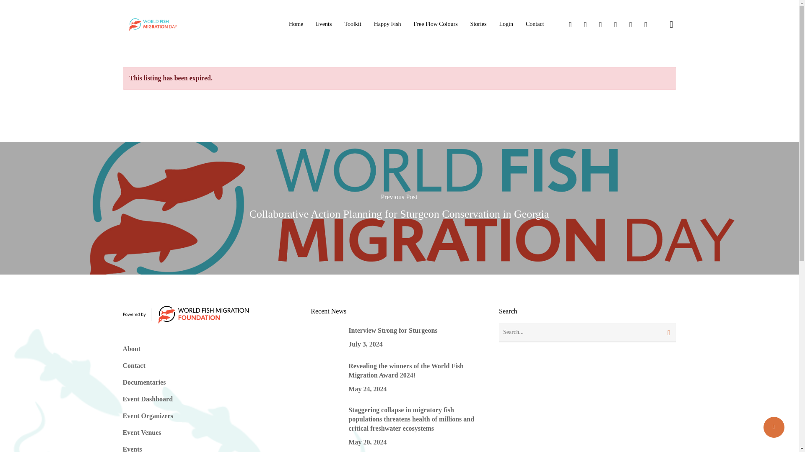  I want to click on Event Dashboard, so click(148, 399).